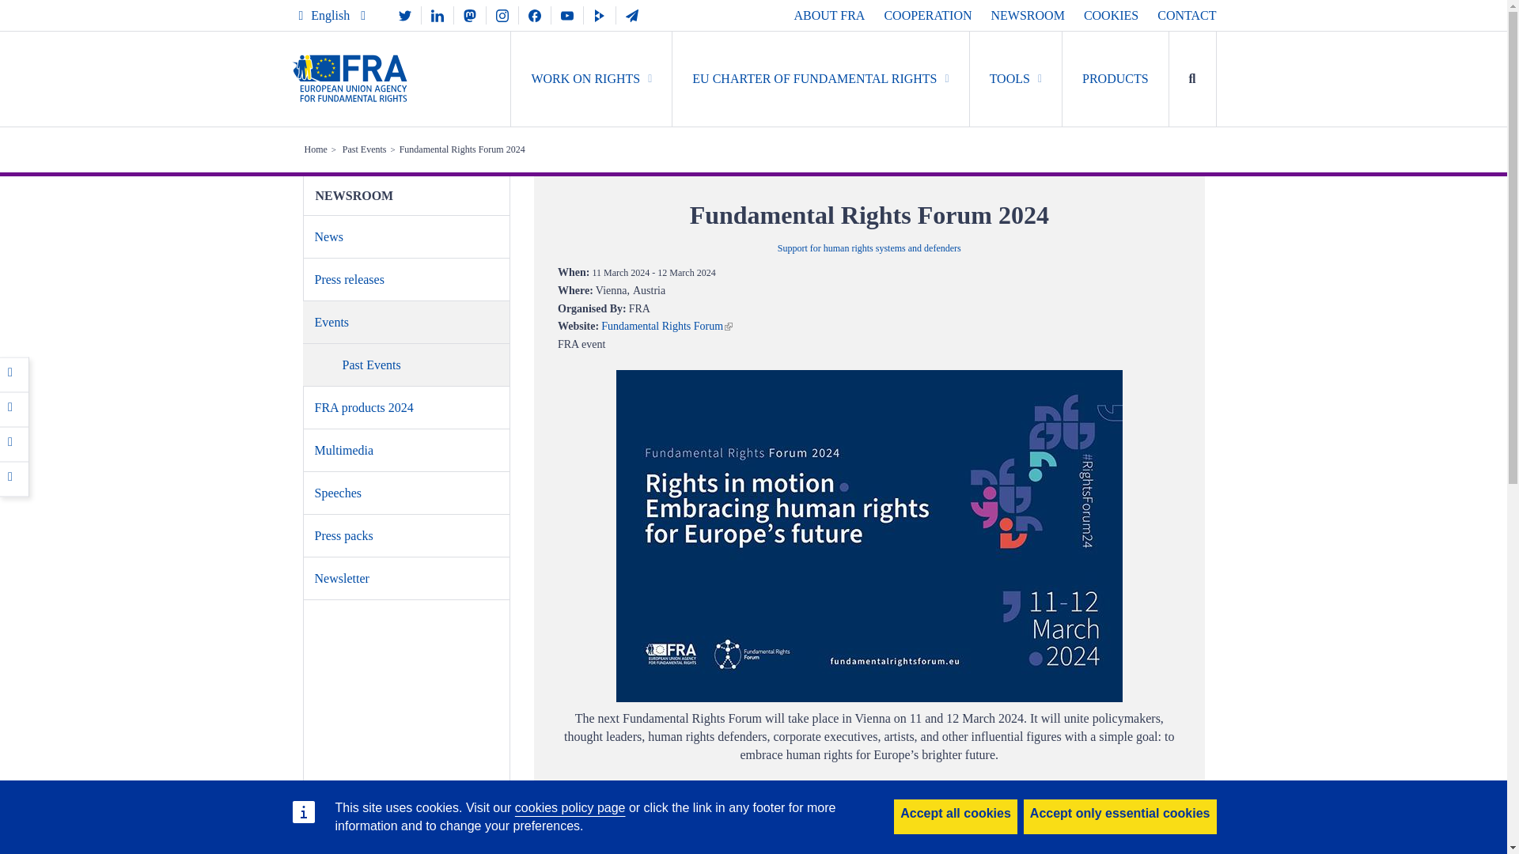  Describe the element at coordinates (632, 14) in the screenshot. I see `Subscribe to FRA's newsletter` at that location.